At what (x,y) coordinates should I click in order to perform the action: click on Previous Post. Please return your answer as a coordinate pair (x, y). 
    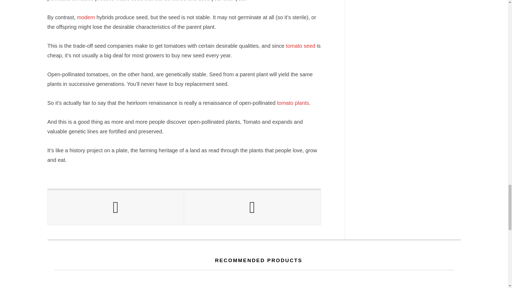
    Looking at the image, I should click on (116, 207).